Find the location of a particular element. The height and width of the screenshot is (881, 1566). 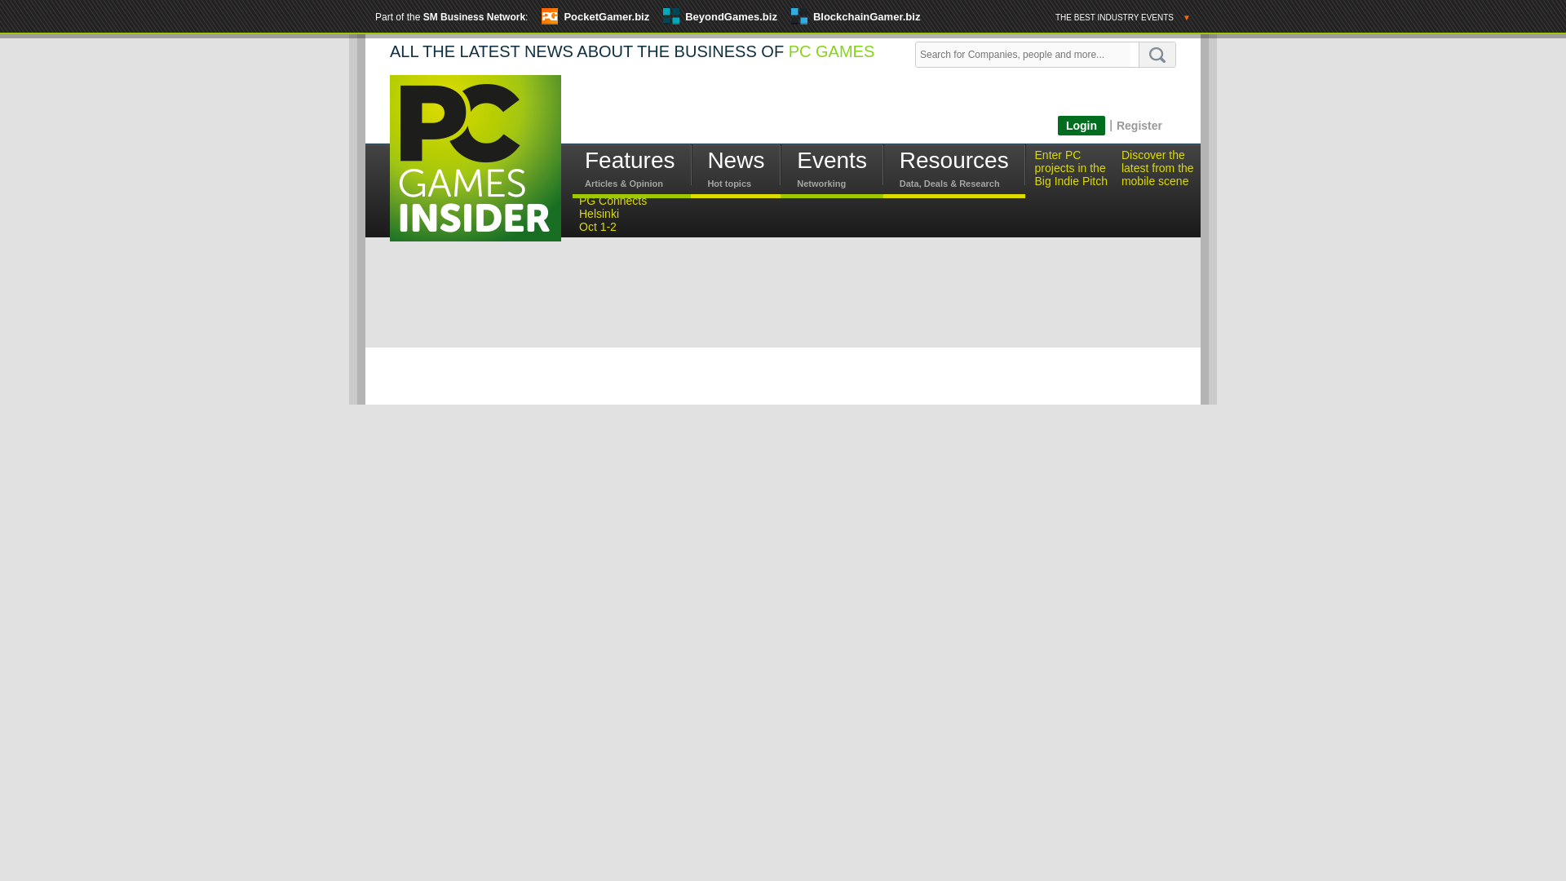

PC Games Insider is located at coordinates (475, 171).